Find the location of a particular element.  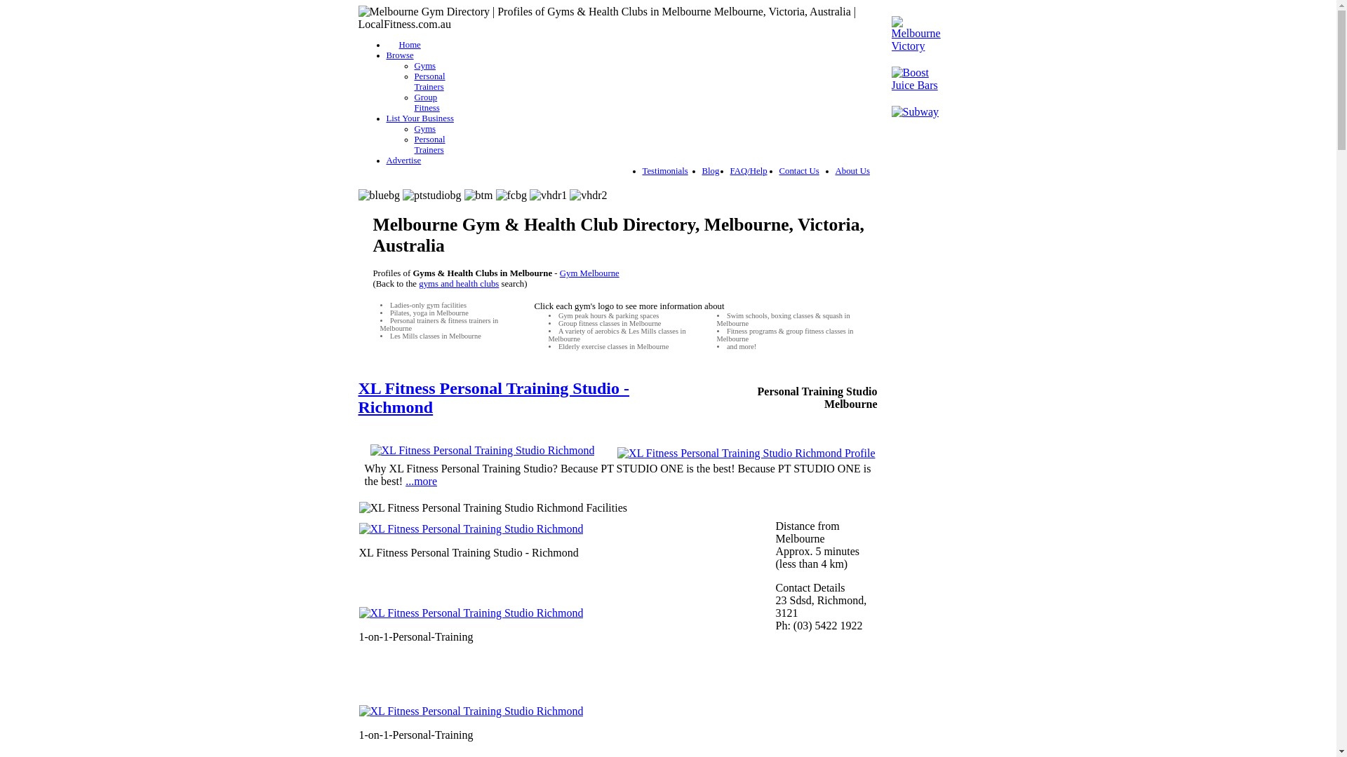

XL Fitness Personal Training Studio Richmond is located at coordinates (483, 451).